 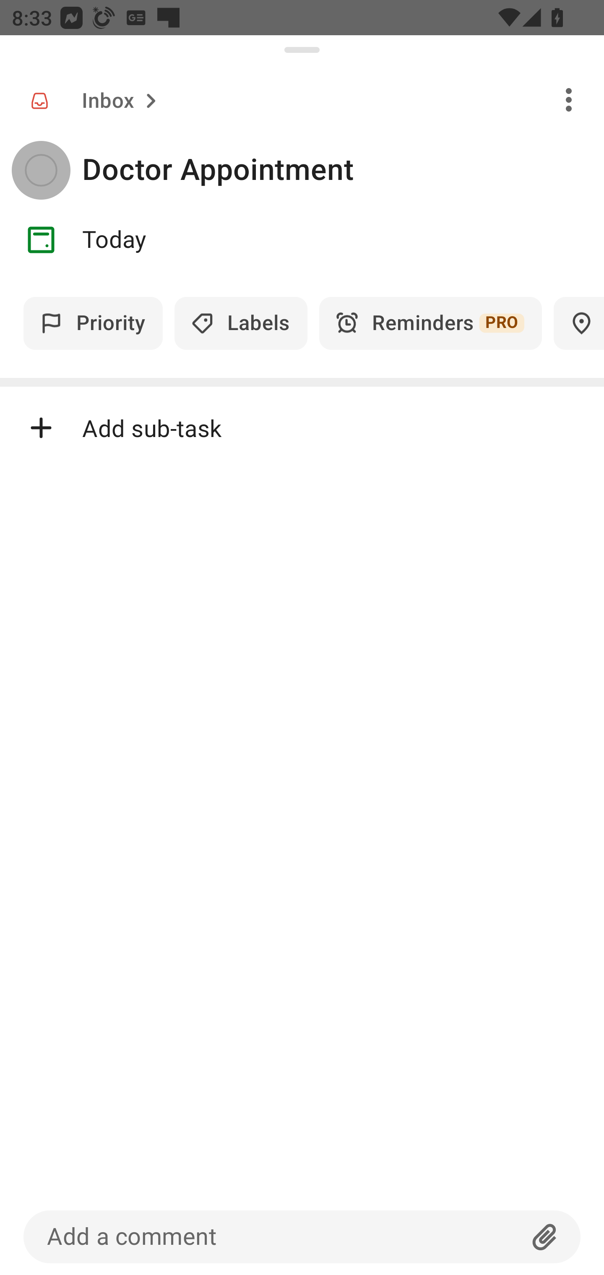 I want to click on Priority, so click(x=93, y=323).